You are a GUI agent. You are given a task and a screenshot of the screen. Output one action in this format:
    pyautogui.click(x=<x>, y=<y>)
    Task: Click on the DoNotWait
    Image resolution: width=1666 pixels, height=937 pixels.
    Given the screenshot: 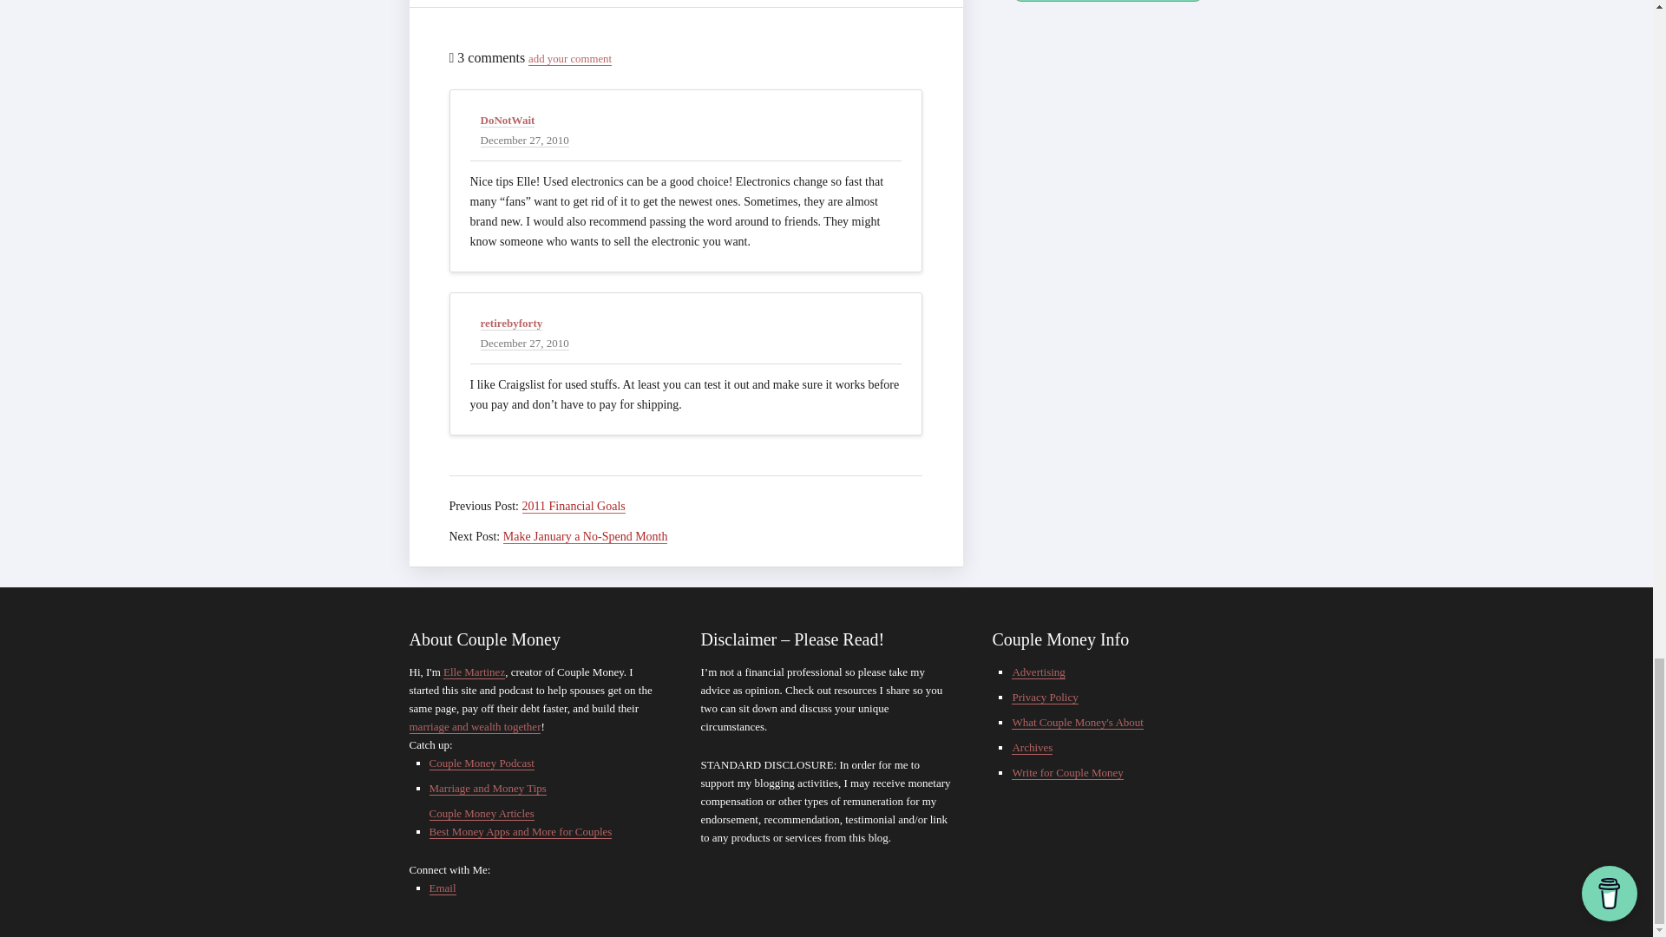 What is the action you would take?
    pyautogui.click(x=508, y=120)
    